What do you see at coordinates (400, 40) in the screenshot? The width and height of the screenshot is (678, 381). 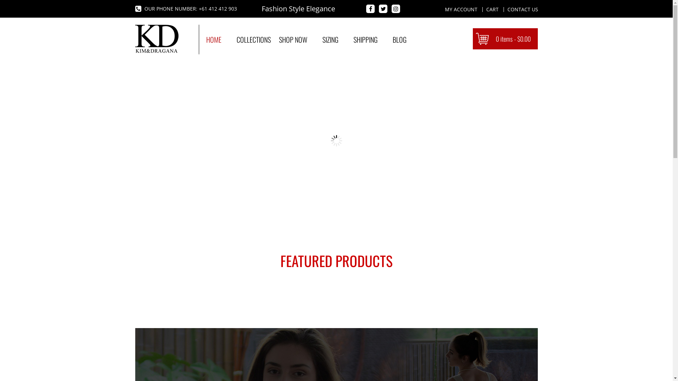 I see `BLOG` at bounding box center [400, 40].